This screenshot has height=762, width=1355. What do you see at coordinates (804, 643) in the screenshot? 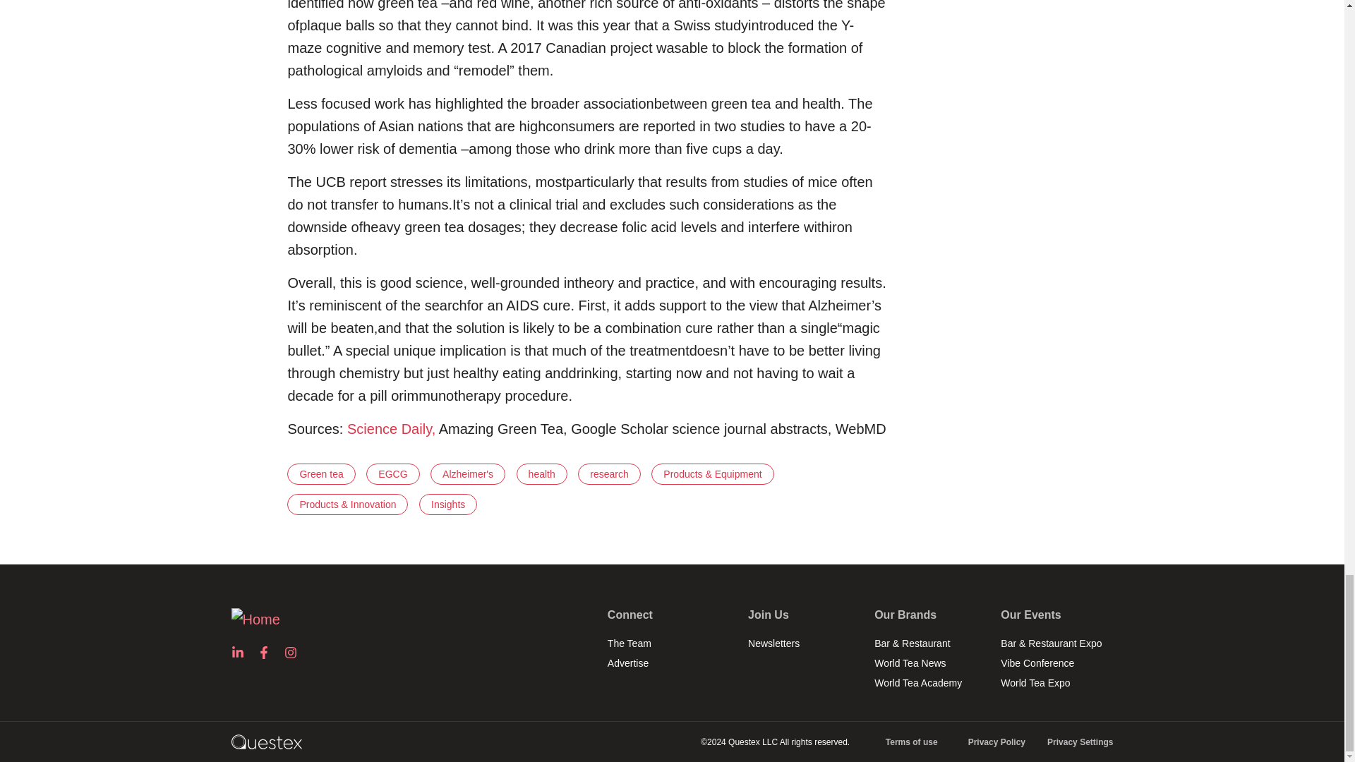
I see `Newsletters` at bounding box center [804, 643].